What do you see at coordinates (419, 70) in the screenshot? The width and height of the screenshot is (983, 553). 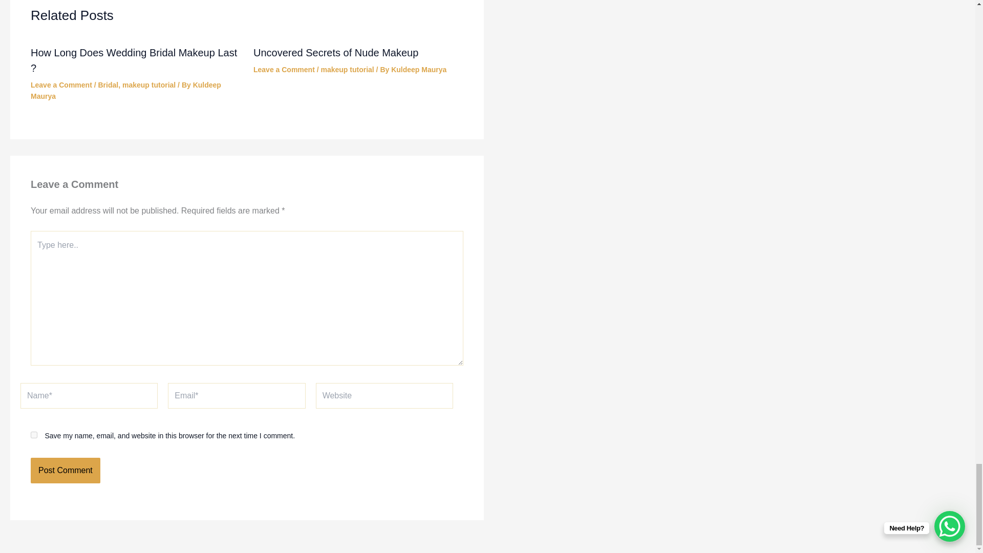 I see `View all posts by Kuldeep Maurya` at bounding box center [419, 70].